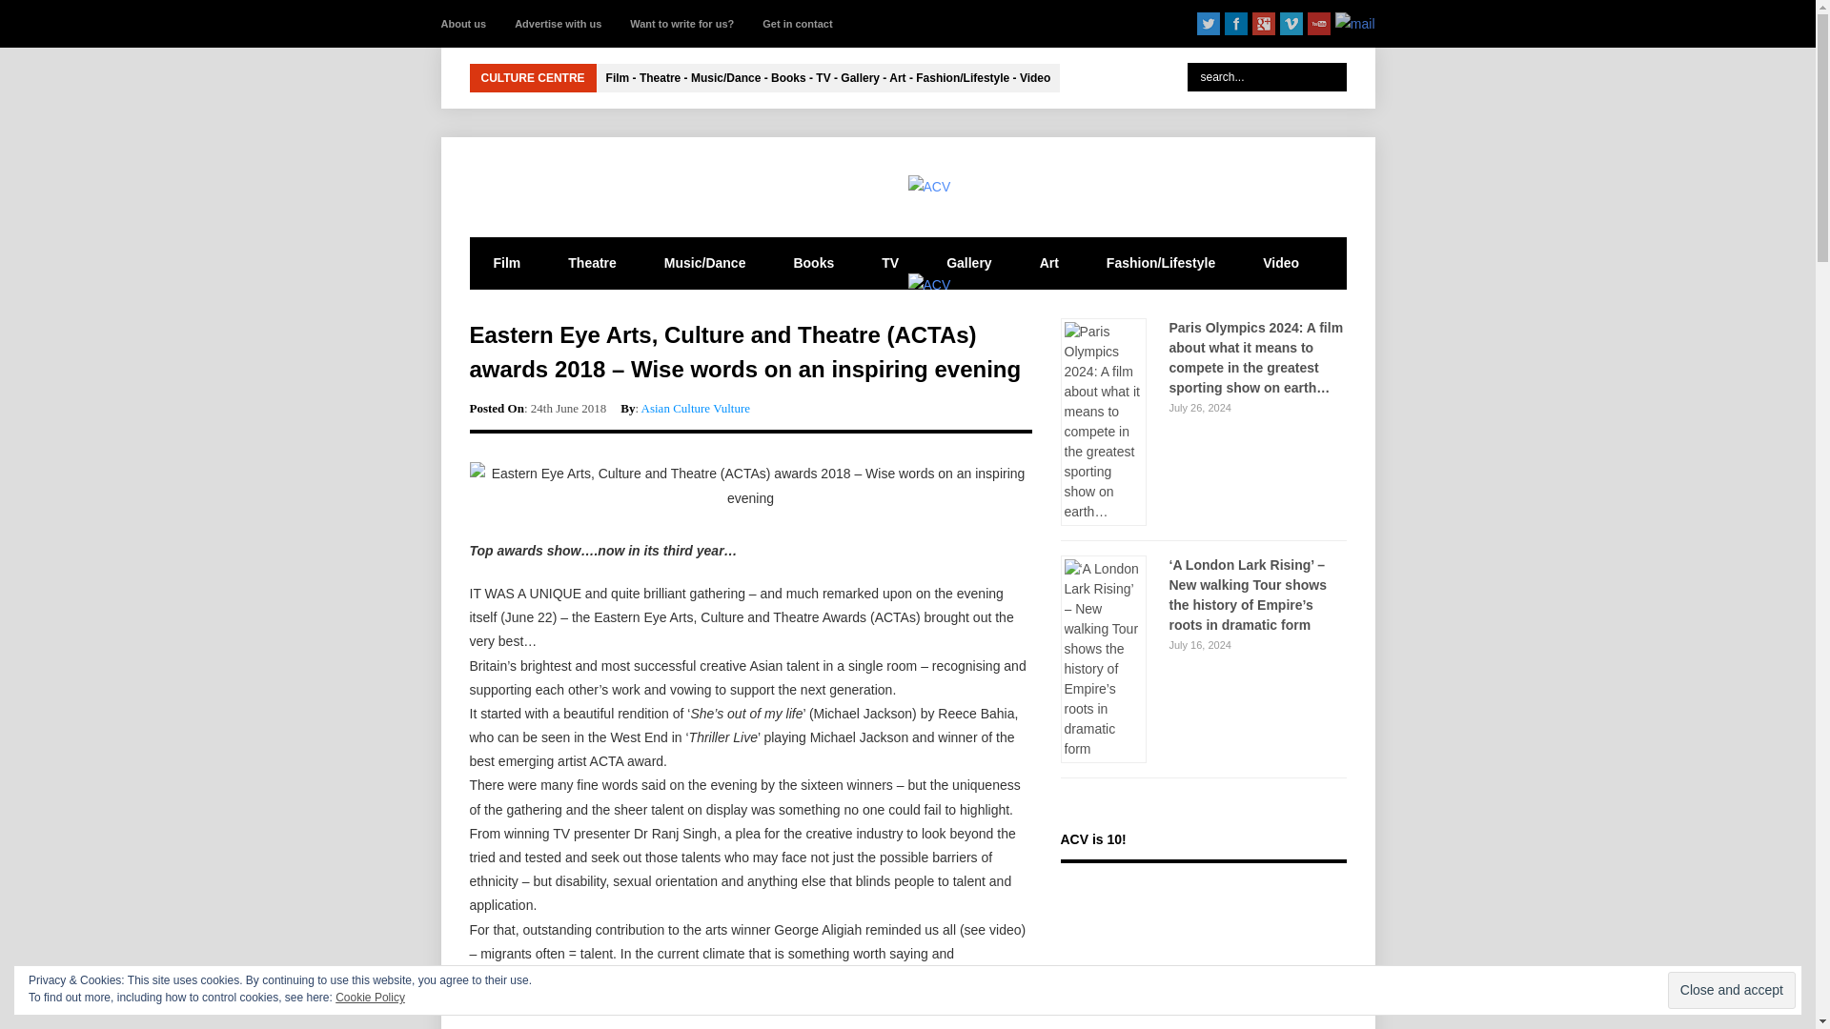 Image resolution: width=1830 pixels, height=1029 pixels. What do you see at coordinates (890, 263) in the screenshot?
I see `TV` at bounding box center [890, 263].